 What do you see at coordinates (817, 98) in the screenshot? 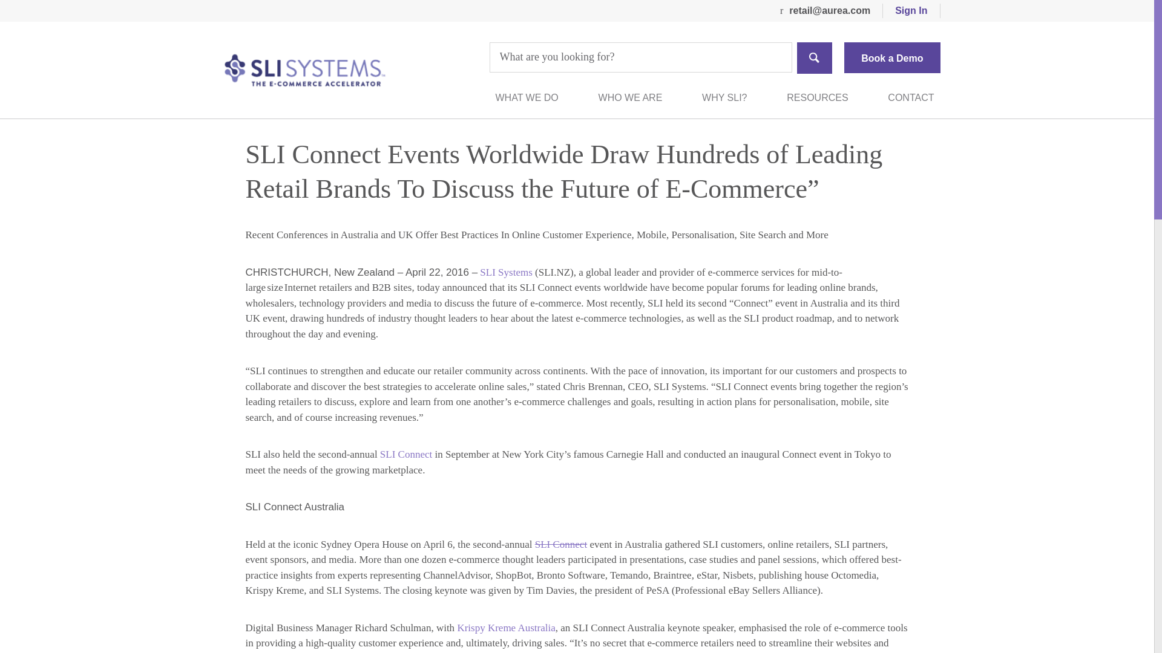
I see `RESOURCES` at bounding box center [817, 98].